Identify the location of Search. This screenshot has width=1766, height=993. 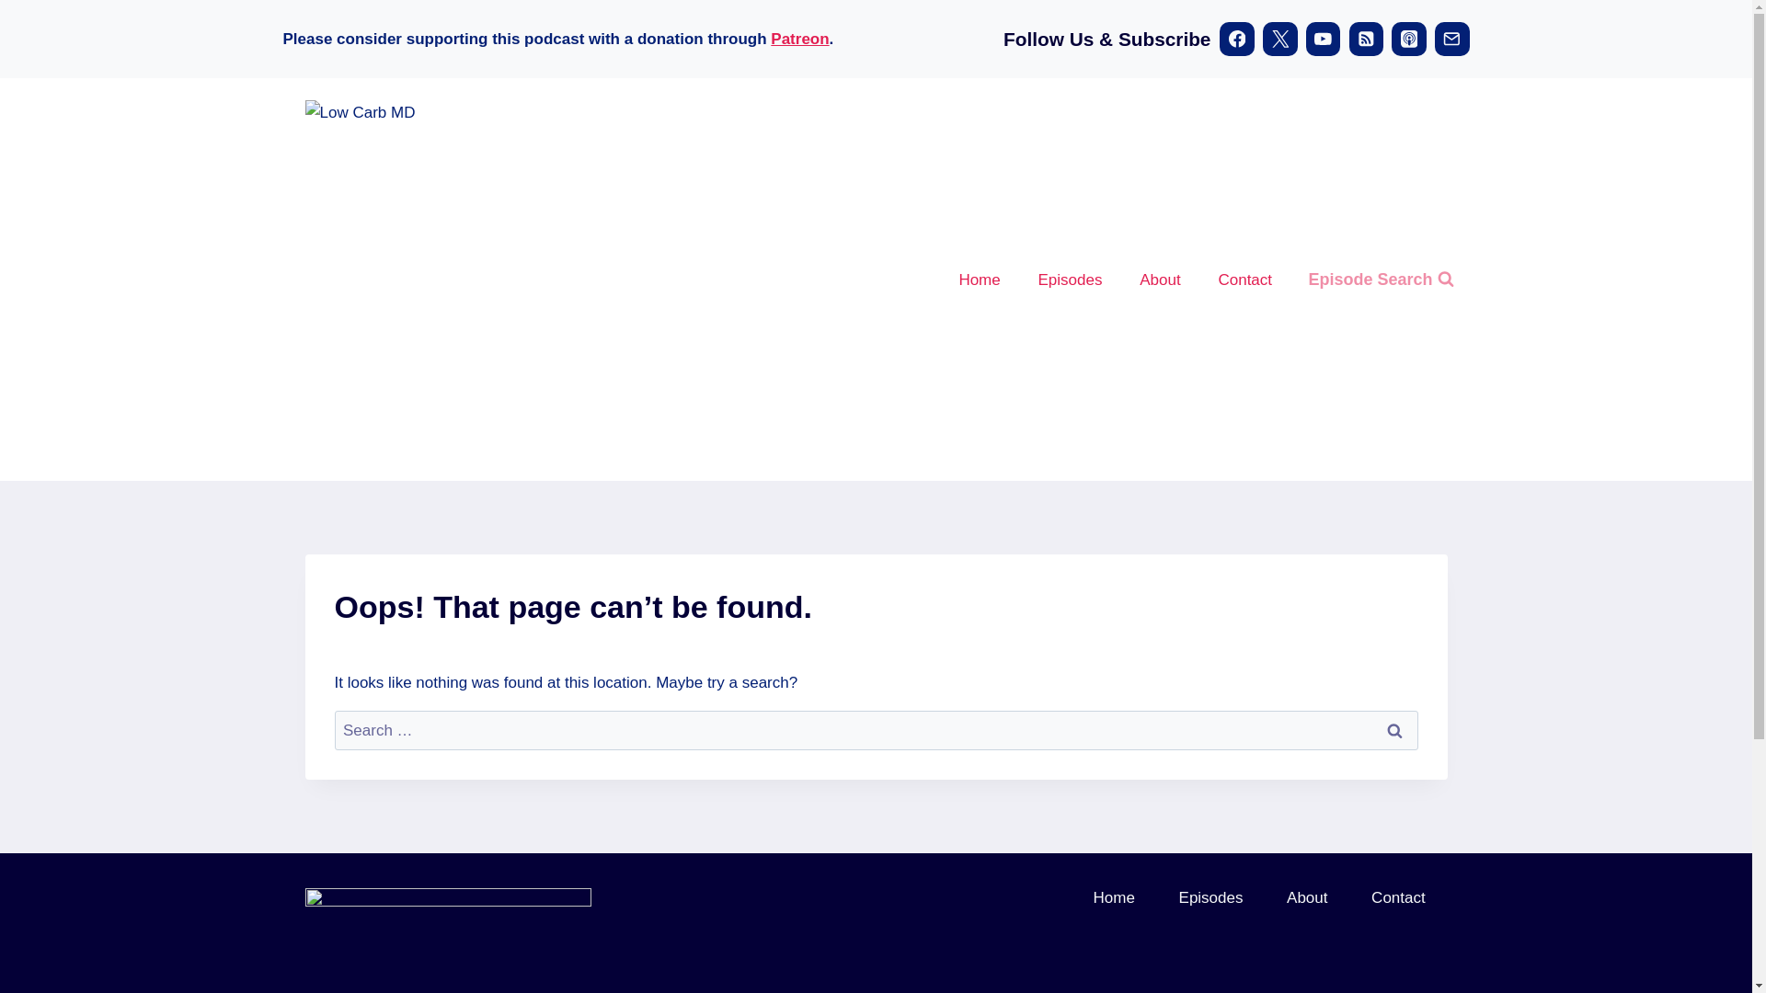
(1394, 730).